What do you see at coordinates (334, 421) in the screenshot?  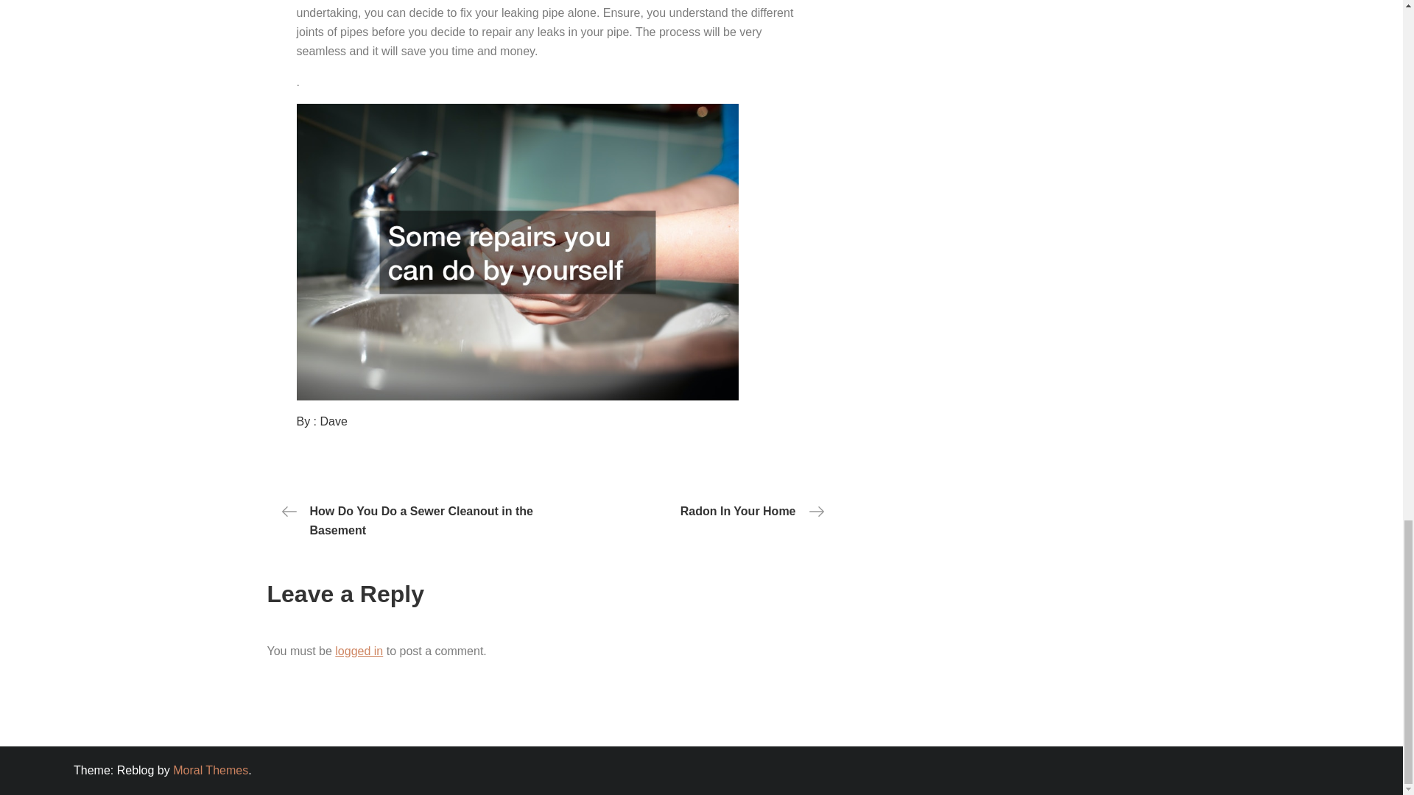 I see `Dave` at bounding box center [334, 421].